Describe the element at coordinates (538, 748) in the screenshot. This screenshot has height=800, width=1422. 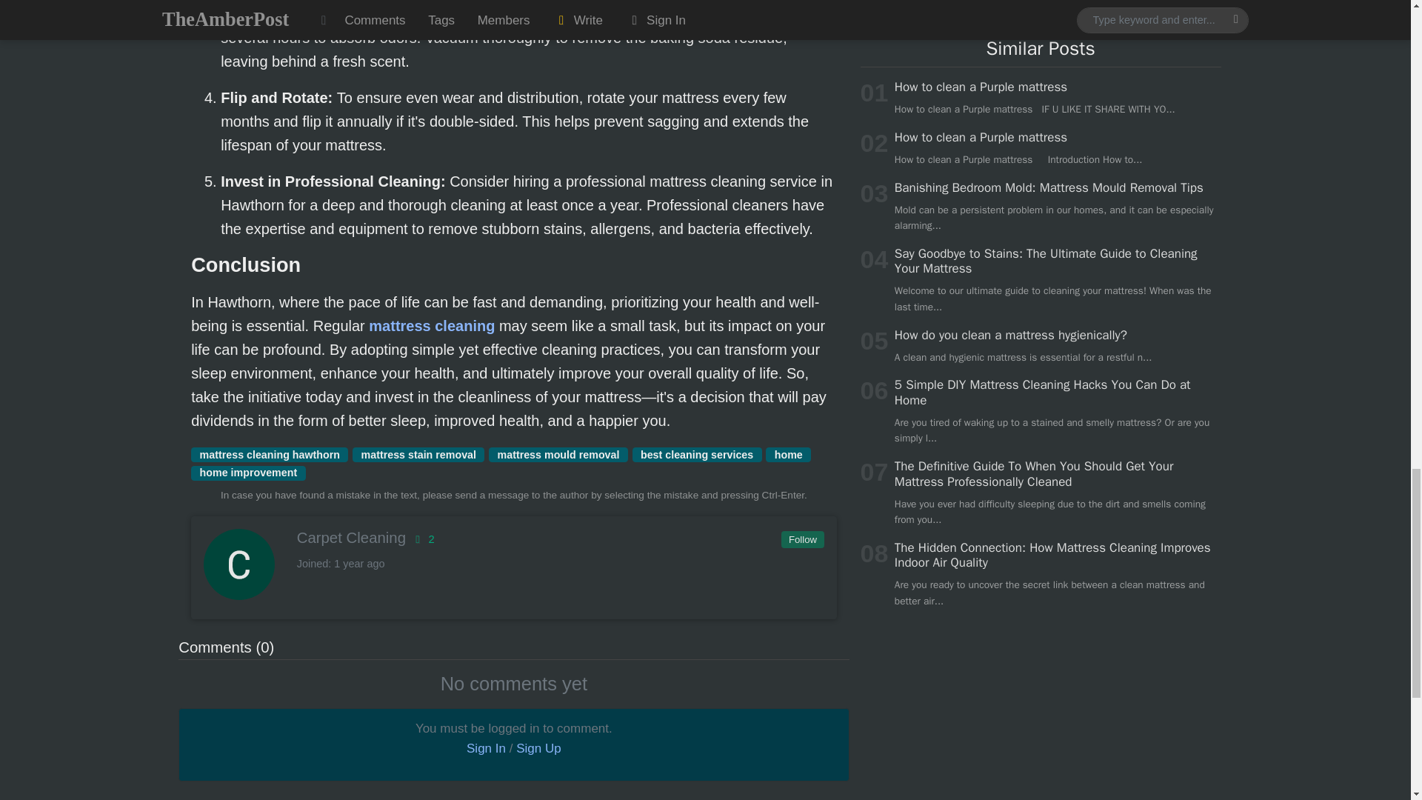
I see `Sign Up` at that location.